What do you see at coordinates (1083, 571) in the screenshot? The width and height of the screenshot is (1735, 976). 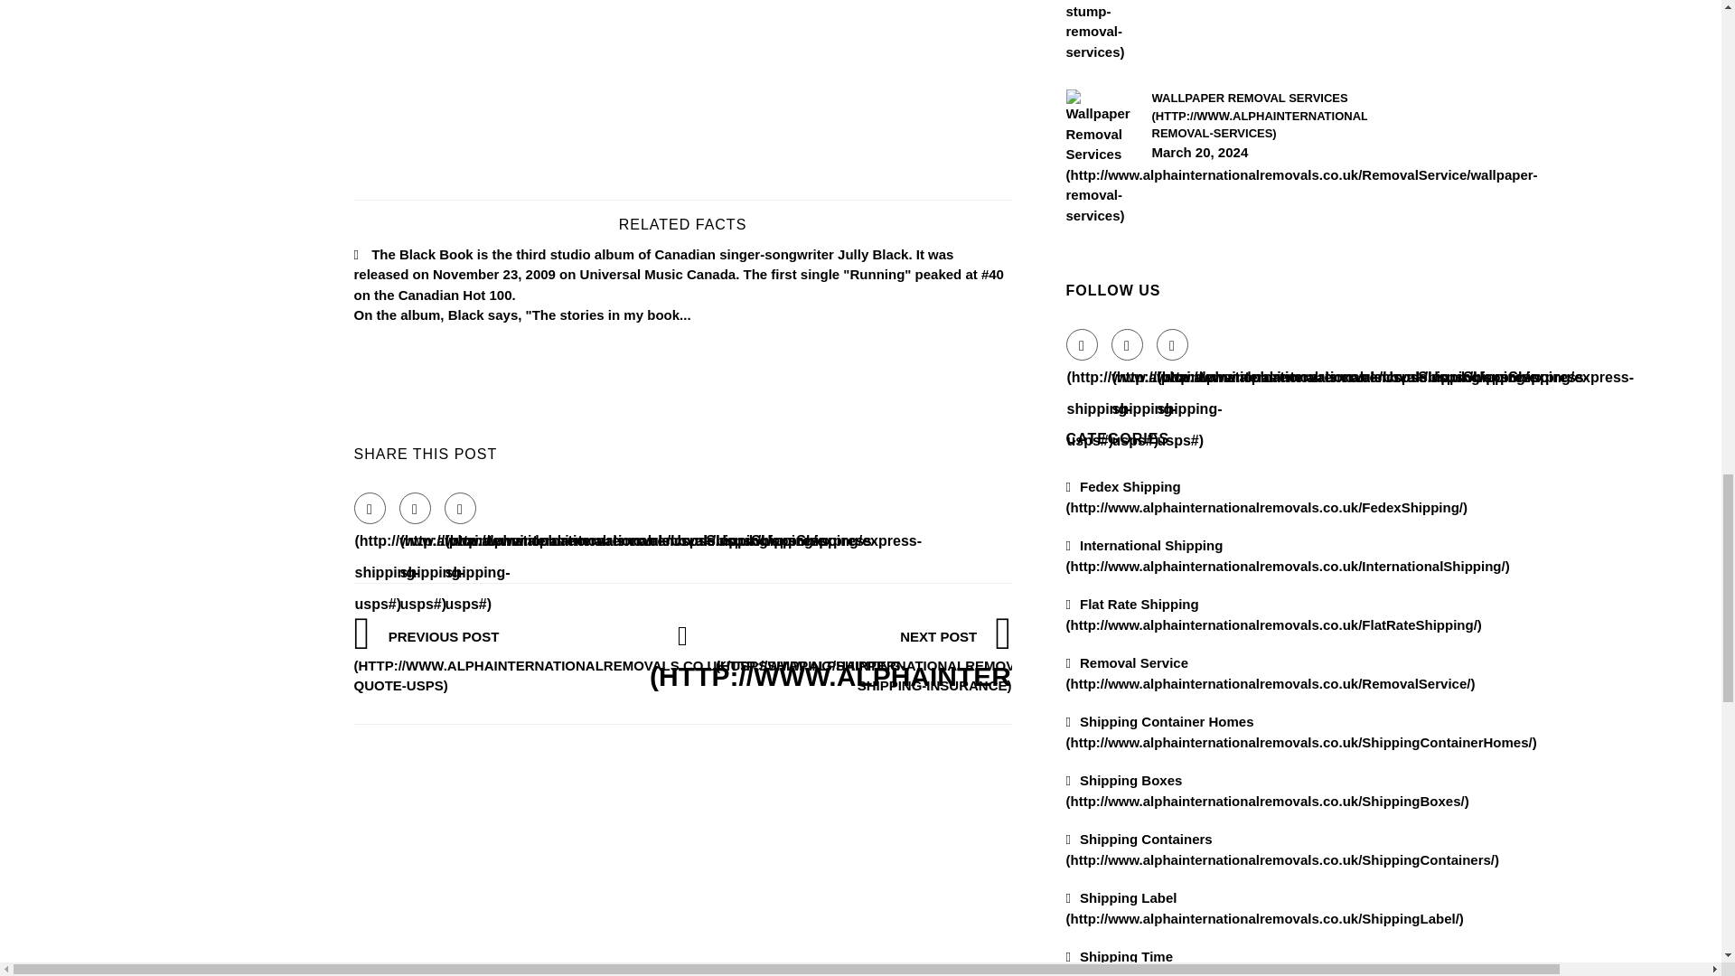 I see `Facebook` at bounding box center [1083, 571].